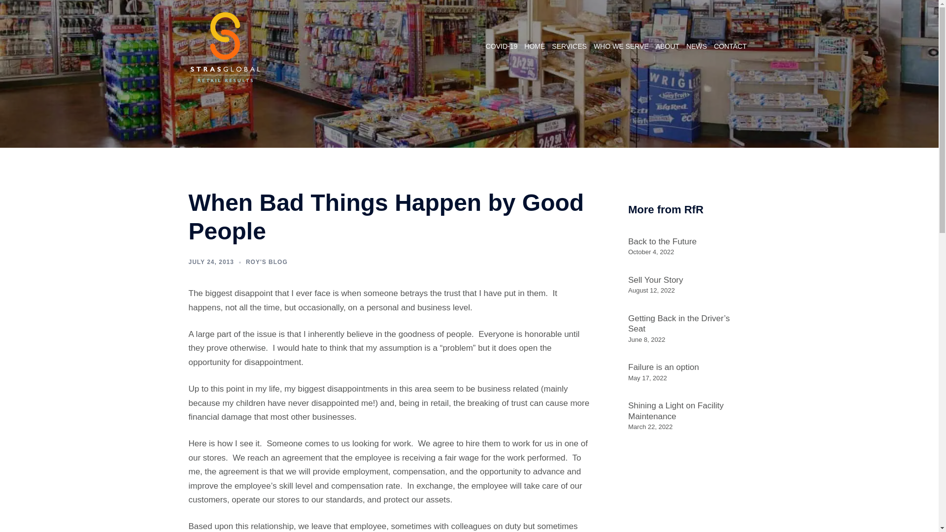 This screenshot has height=532, width=946. Describe the element at coordinates (662, 241) in the screenshot. I see `Back to the Future` at that location.